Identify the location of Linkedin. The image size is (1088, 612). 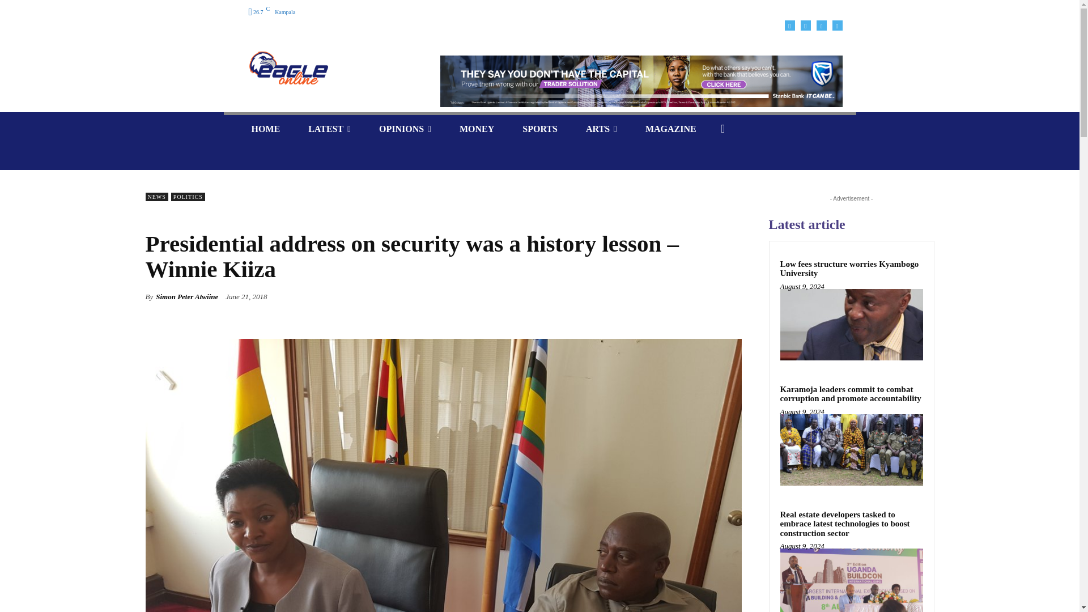
(821, 25).